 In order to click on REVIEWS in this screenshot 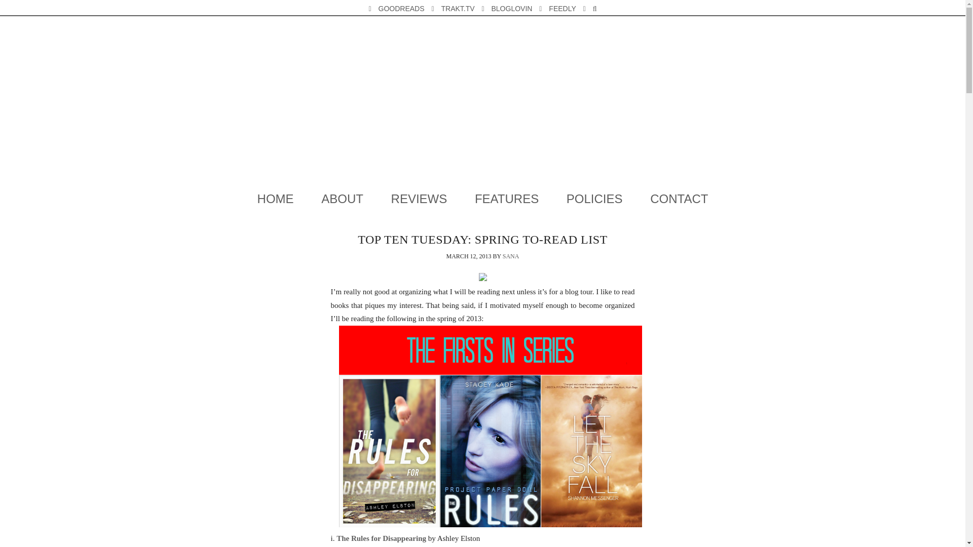, I will do `click(419, 199)`.